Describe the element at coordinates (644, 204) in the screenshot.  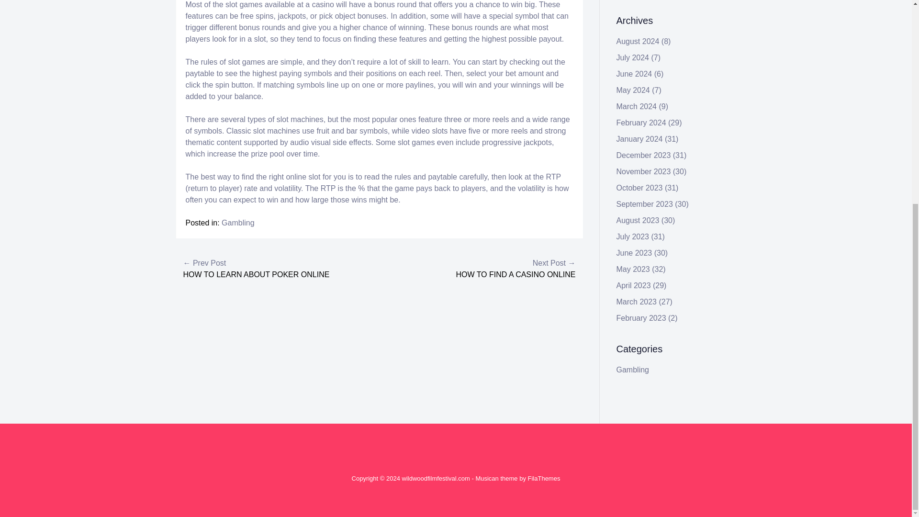
I see `September 2023` at that location.